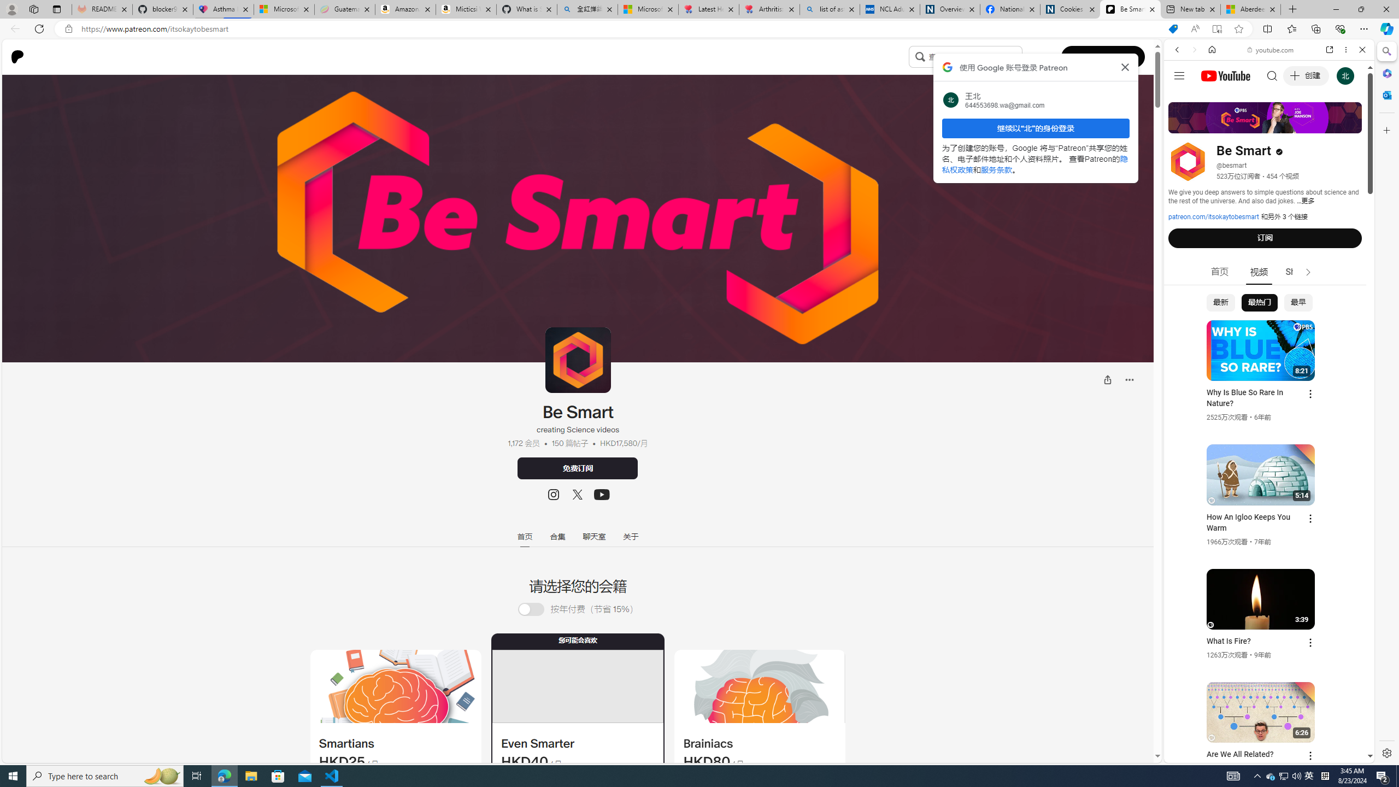 This screenshot has height=787, width=1399. Describe the element at coordinates (1297, 125) in the screenshot. I see `Search Filter, Search Tools` at that location.